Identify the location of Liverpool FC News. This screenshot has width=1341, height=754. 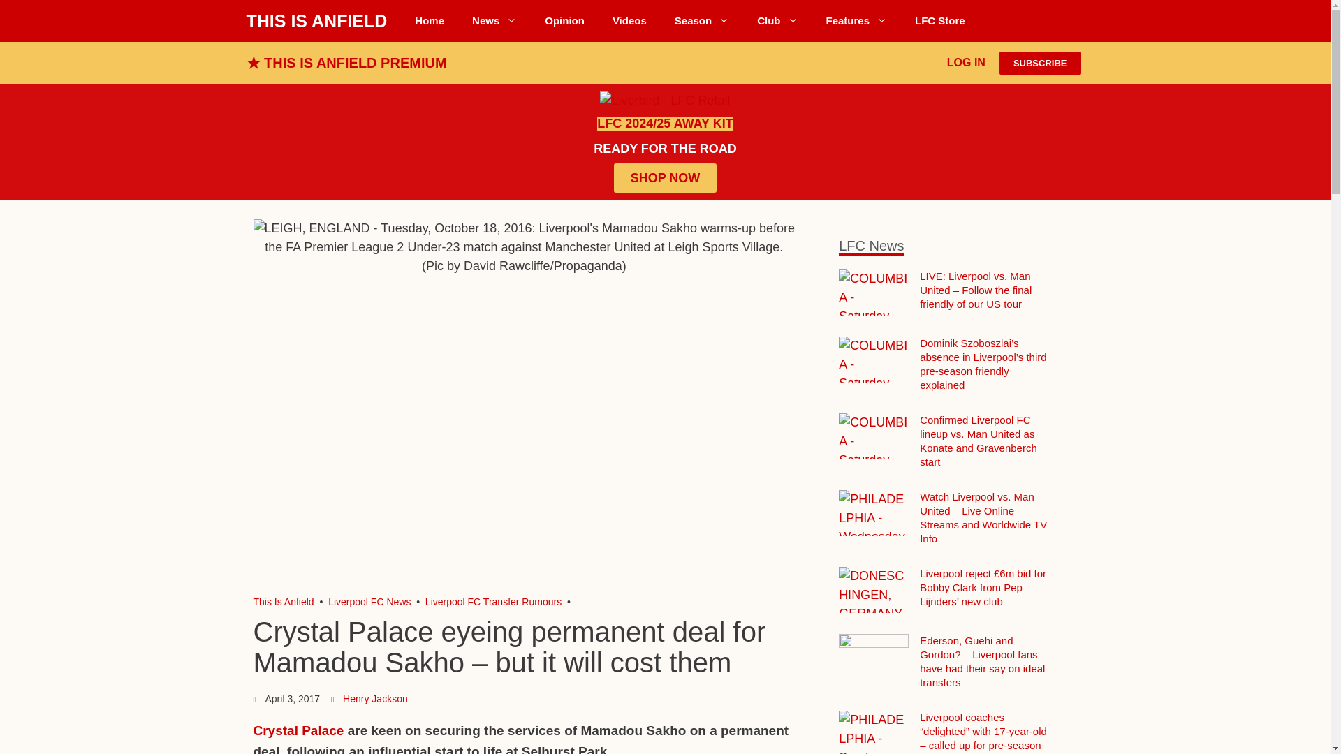
(494, 21).